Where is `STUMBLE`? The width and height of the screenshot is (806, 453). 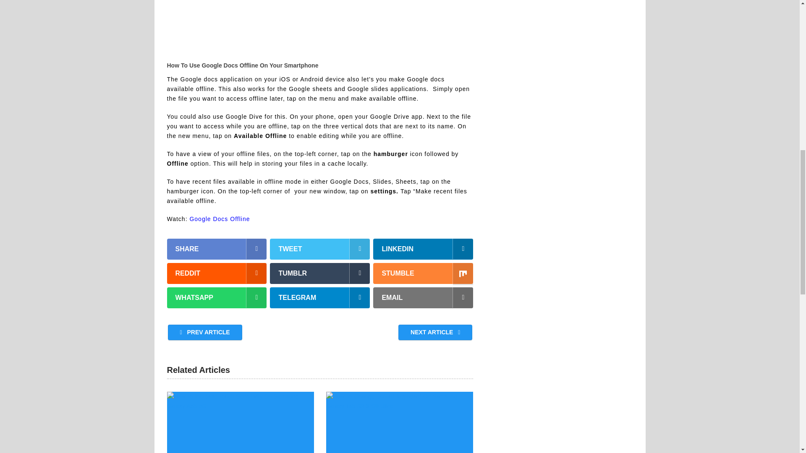 STUMBLE is located at coordinates (423, 273).